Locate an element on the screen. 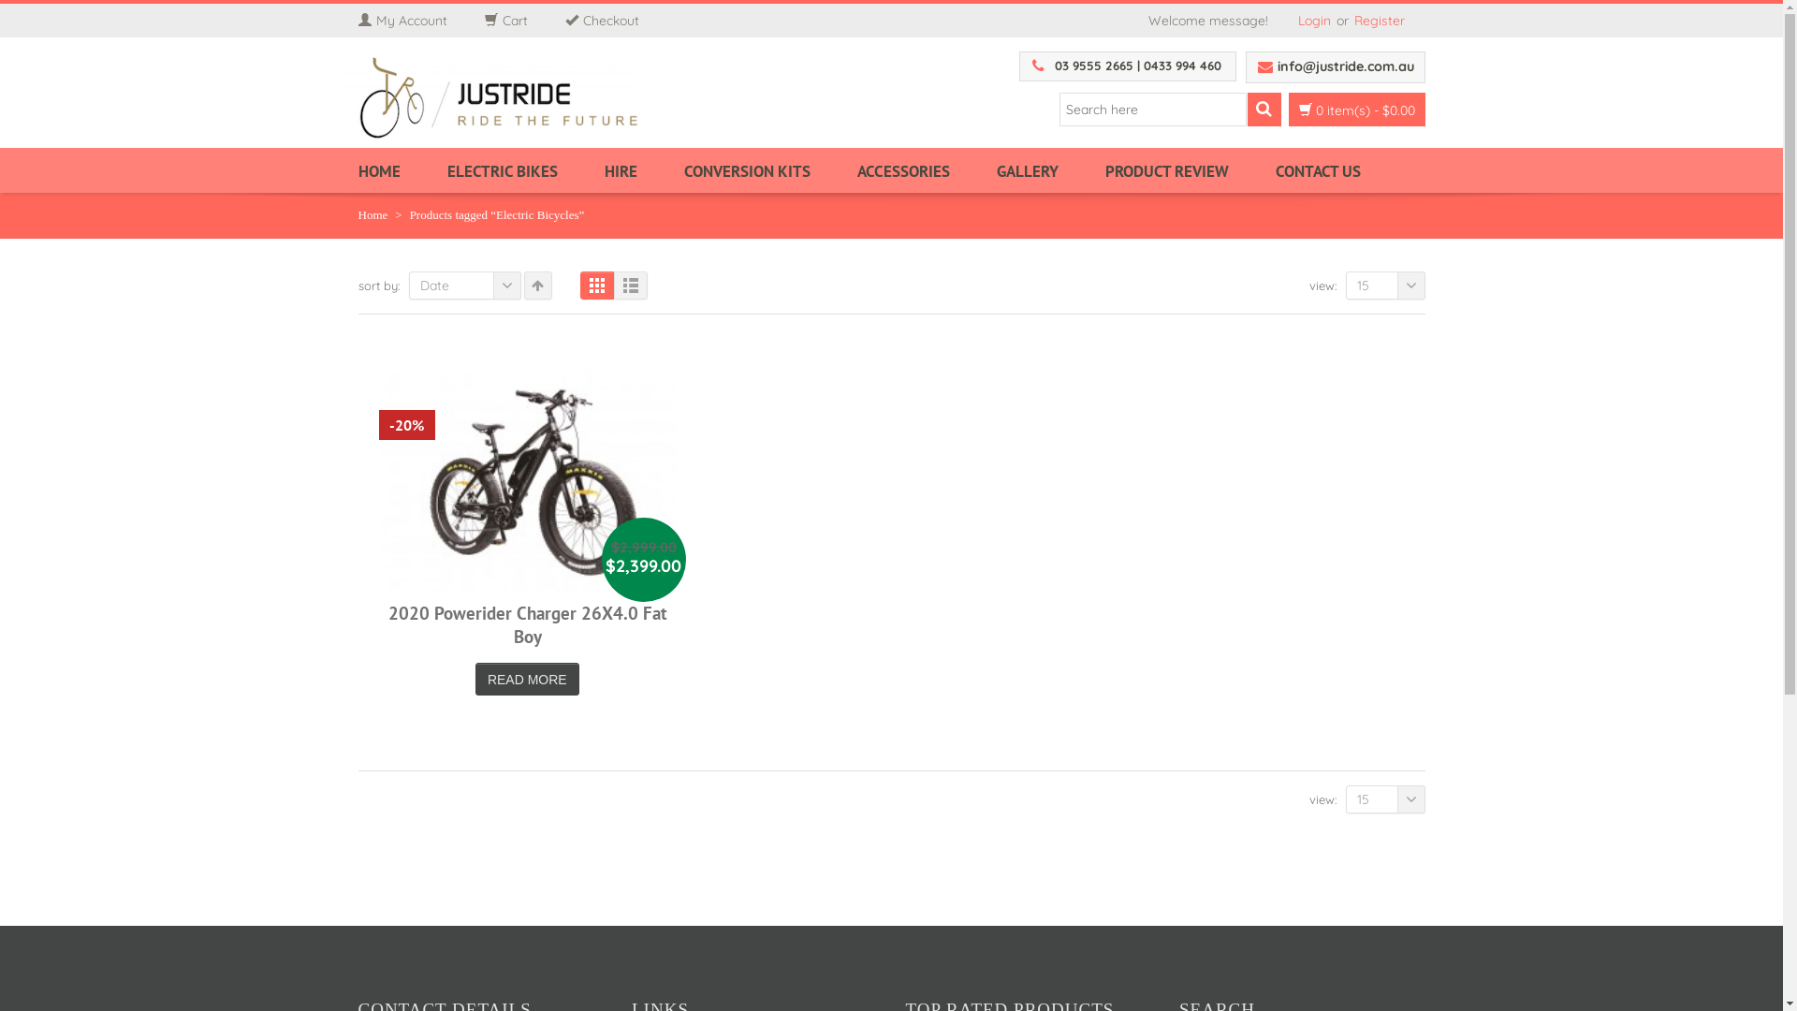 This screenshot has height=1011, width=1797. HIRE is located at coordinates (644, 170).